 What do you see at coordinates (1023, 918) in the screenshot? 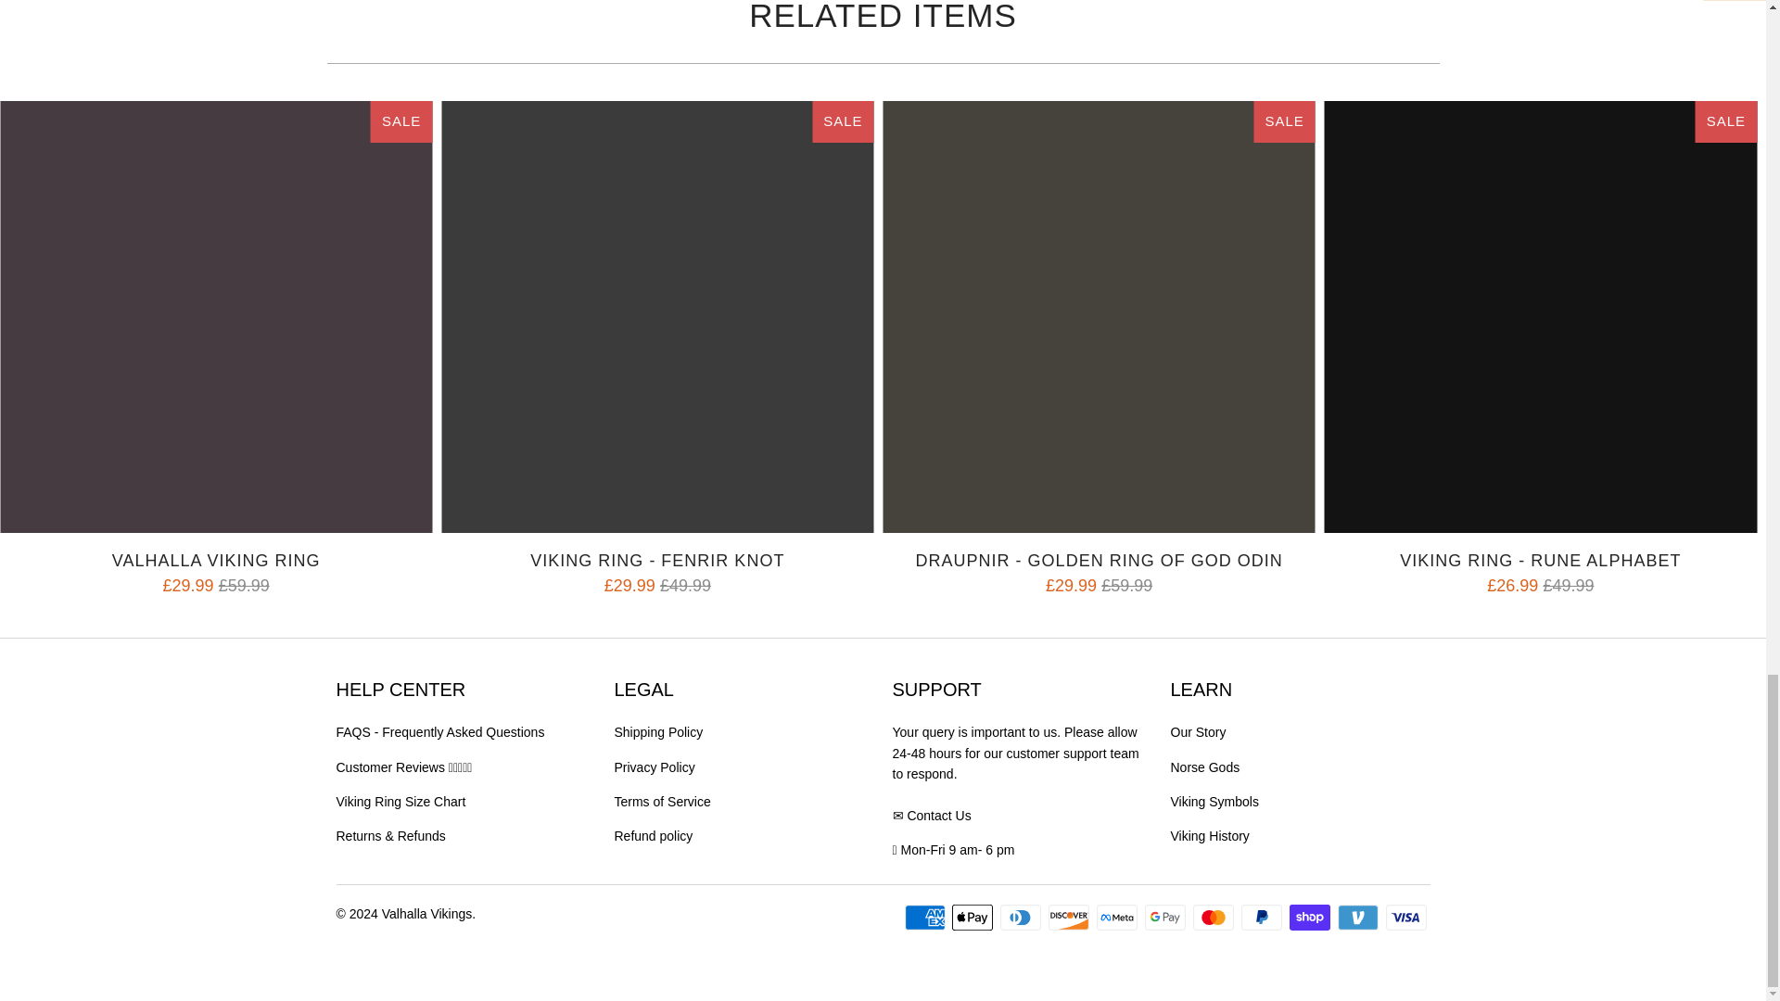
I see `Diners Club` at bounding box center [1023, 918].